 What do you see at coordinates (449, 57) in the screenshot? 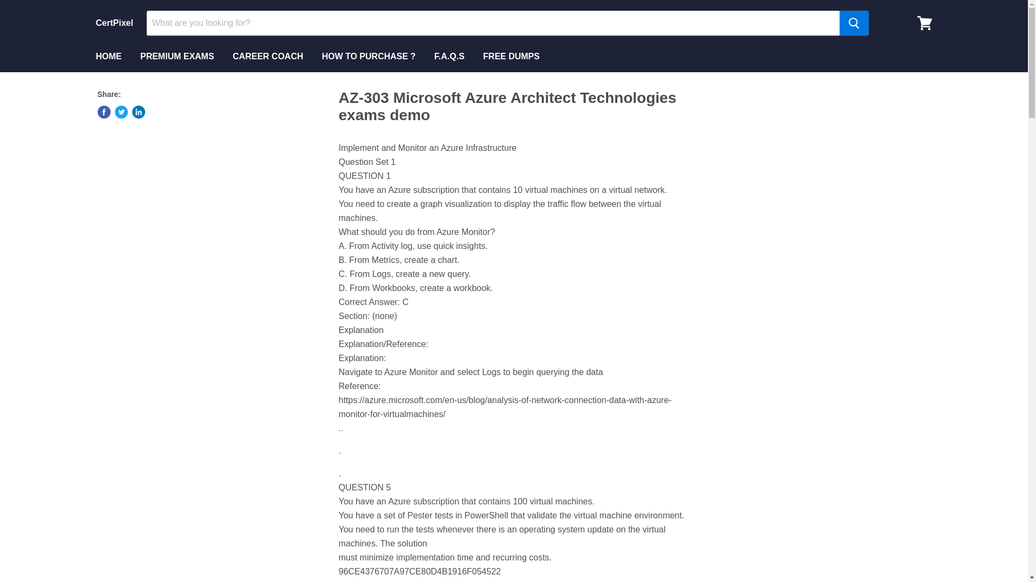
I see `F.A.Q.S` at bounding box center [449, 57].